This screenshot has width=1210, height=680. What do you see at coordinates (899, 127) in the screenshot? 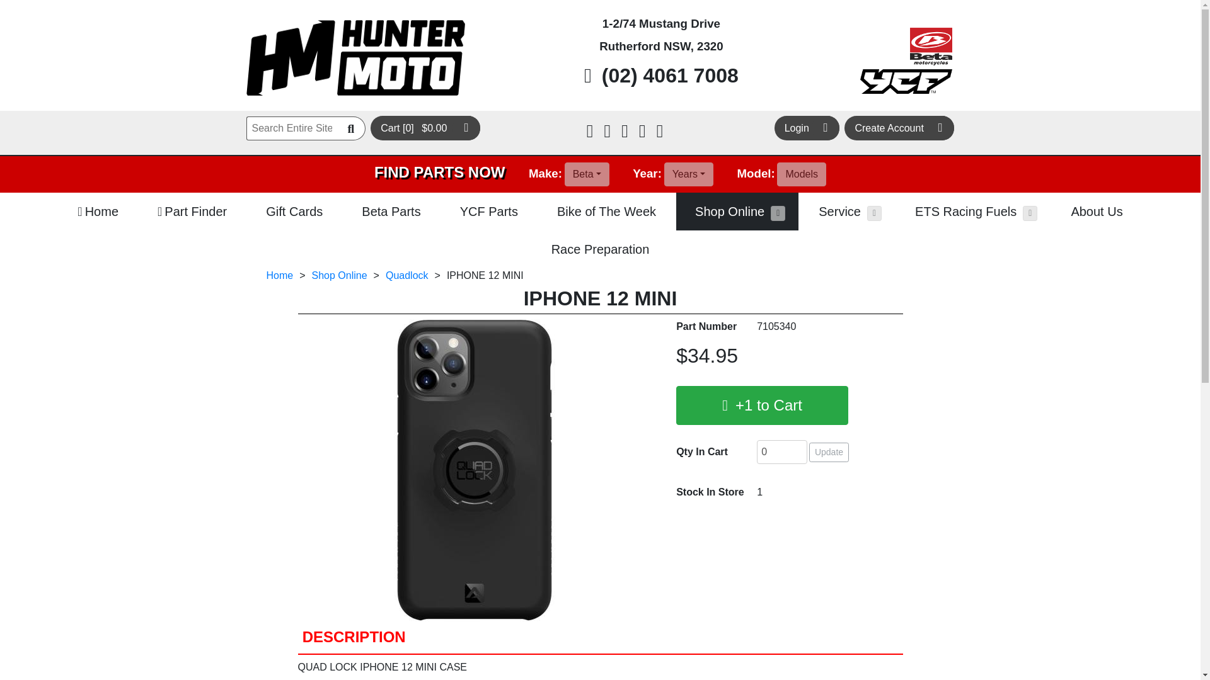
I see `Create Account` at bounding box center [899, 127].